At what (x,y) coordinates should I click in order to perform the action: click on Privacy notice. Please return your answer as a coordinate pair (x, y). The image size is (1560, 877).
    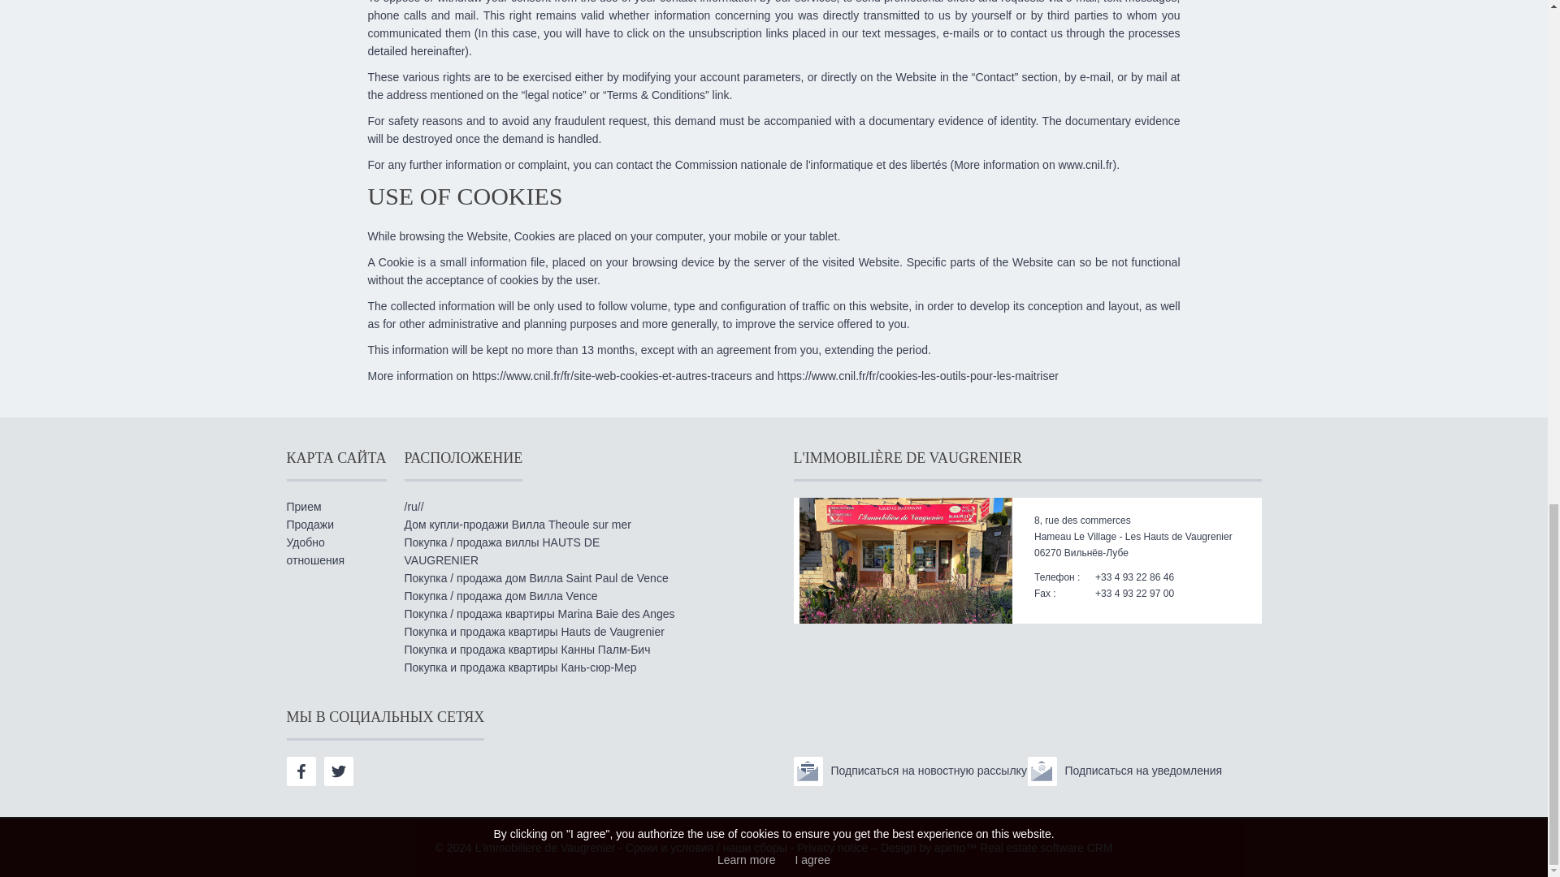
    Looking at the image, I should click on (832, 847).